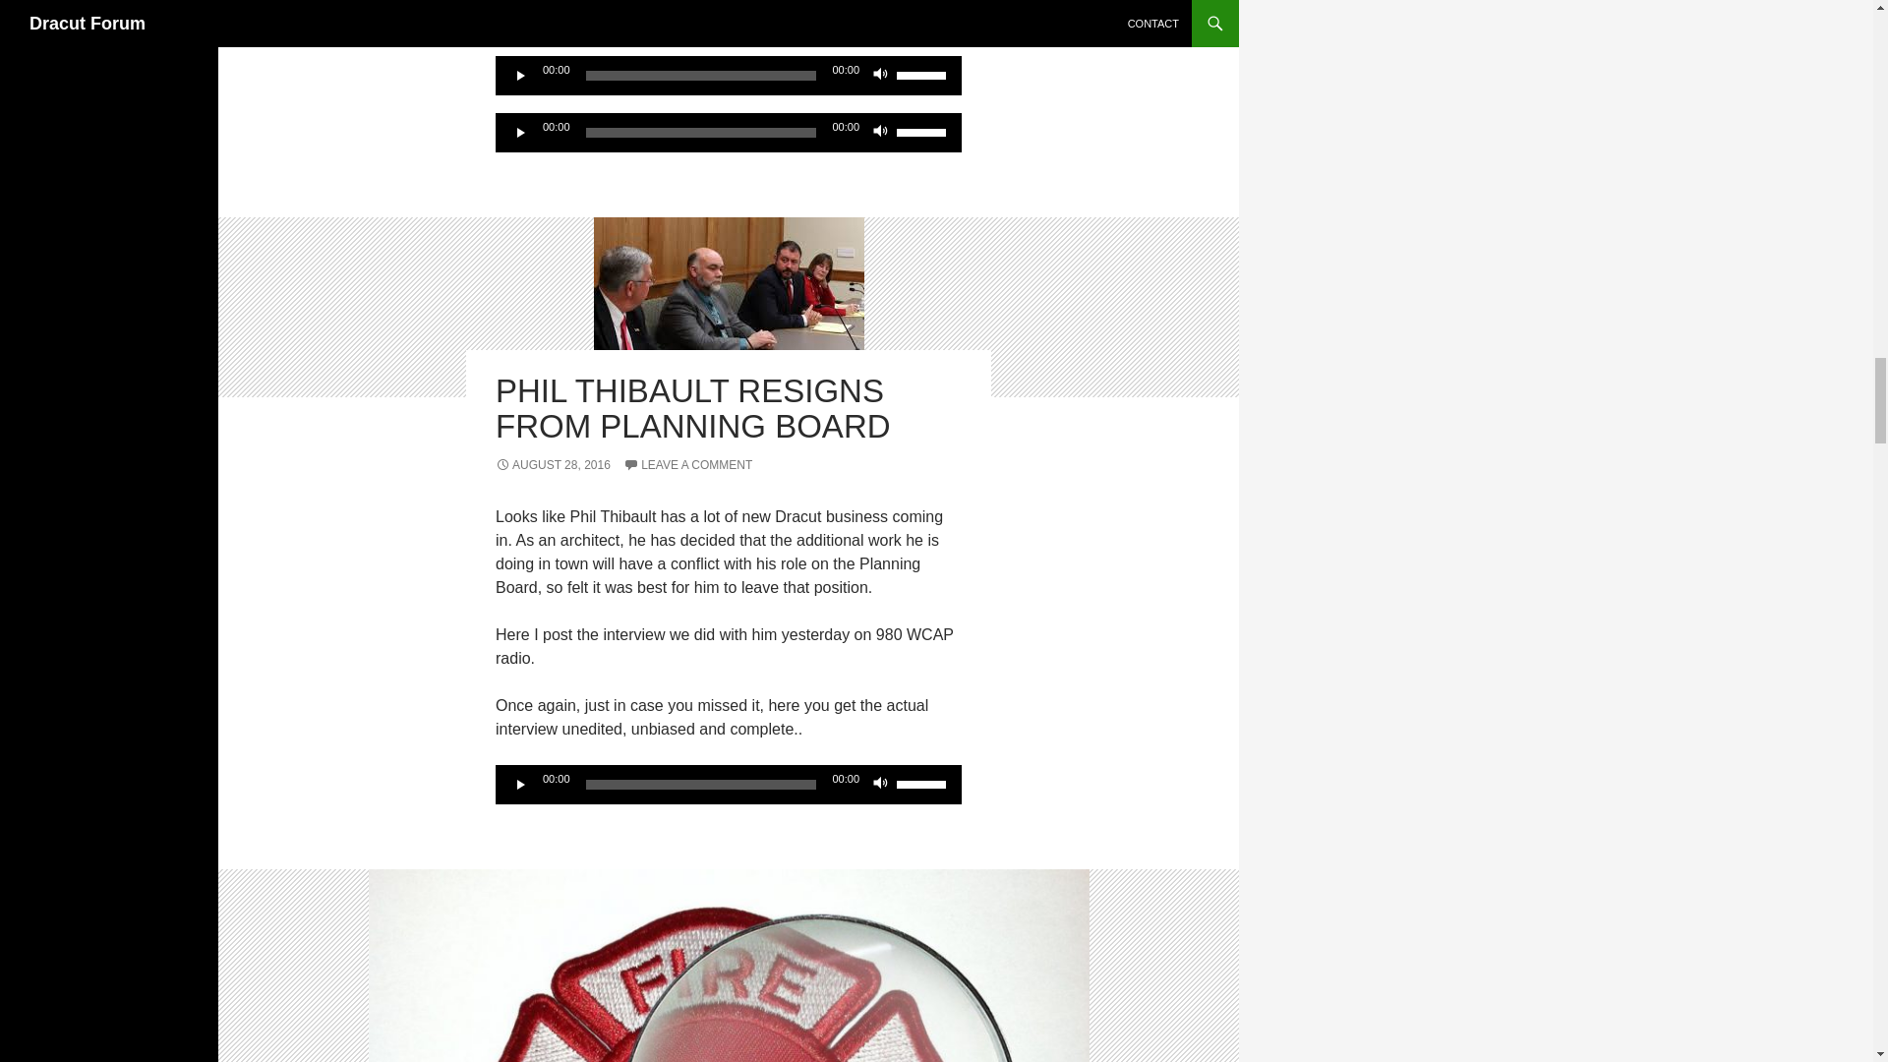 This screenshot has height=1062, width=1888. Describe the element at coordinates (881, 75) in the screenshot. I see `Mute` at that location.